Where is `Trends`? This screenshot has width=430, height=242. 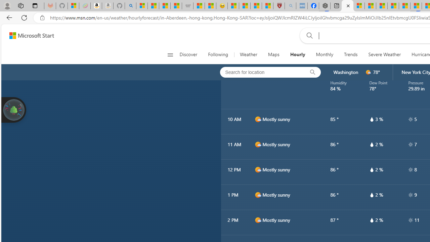
Trends is located at coordinates (351, 54).